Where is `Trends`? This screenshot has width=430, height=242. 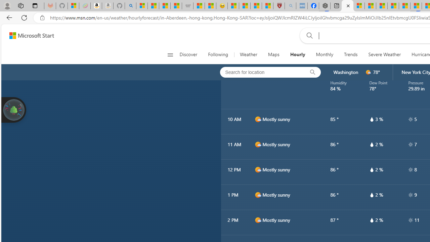
Trends is located at coordinates (351, 54).